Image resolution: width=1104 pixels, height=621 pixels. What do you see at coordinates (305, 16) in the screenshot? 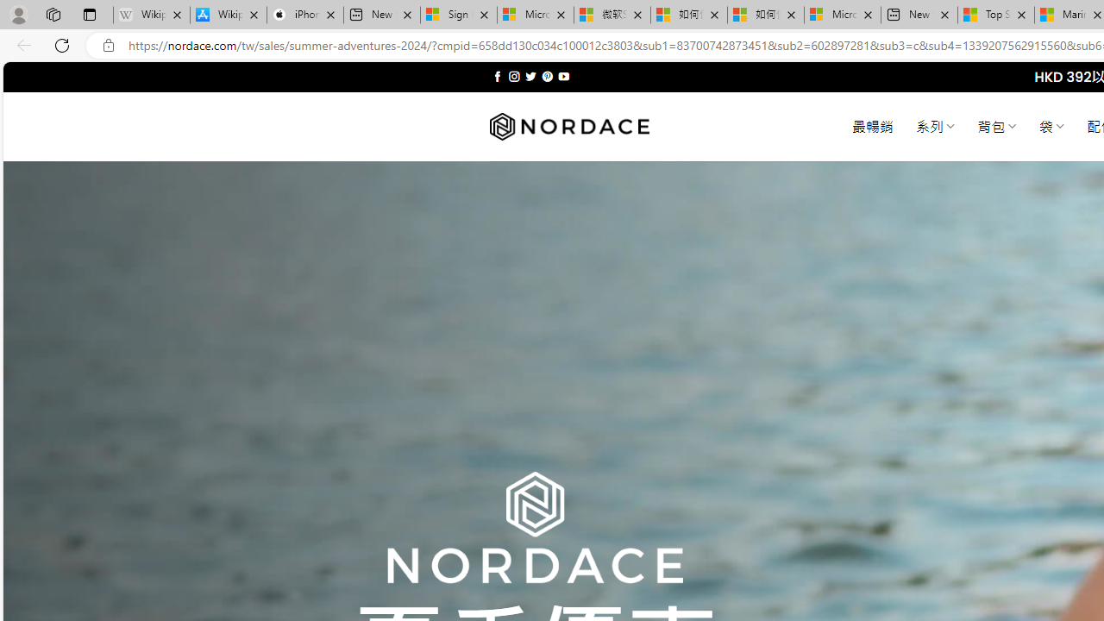
I see `iPhone - Apple` at bounding box center [305, 16].